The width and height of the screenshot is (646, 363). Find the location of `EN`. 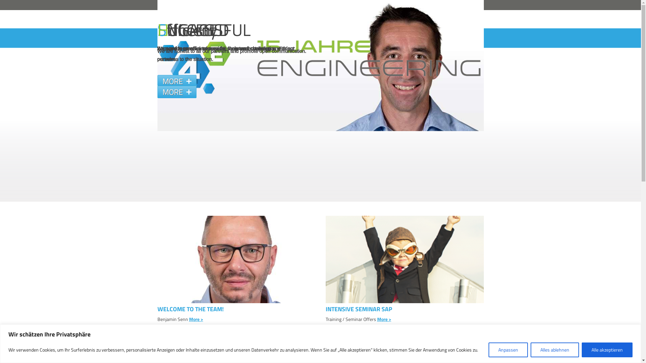

EN is located at coordinates (419, 5).